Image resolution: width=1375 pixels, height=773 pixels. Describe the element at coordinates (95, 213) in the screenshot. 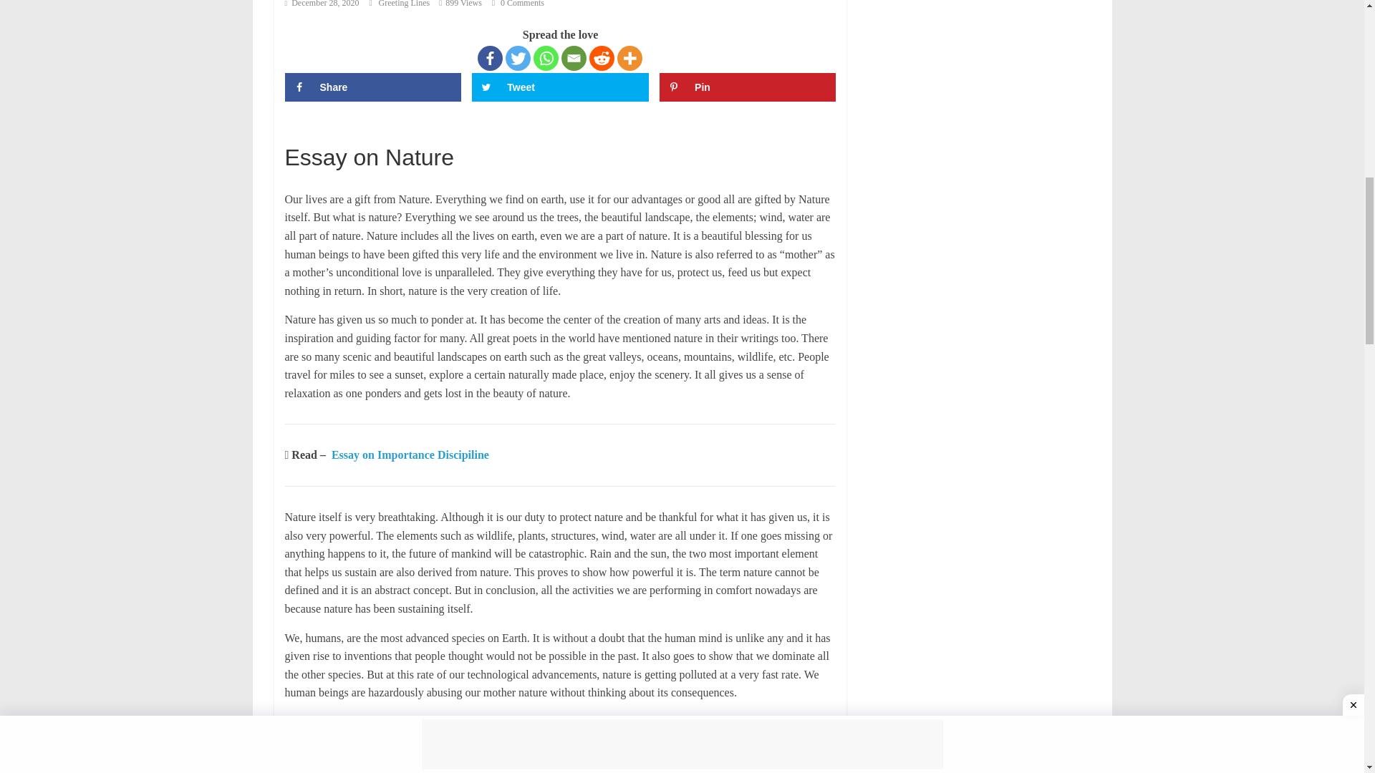

I see `12:18 pm` at that location.